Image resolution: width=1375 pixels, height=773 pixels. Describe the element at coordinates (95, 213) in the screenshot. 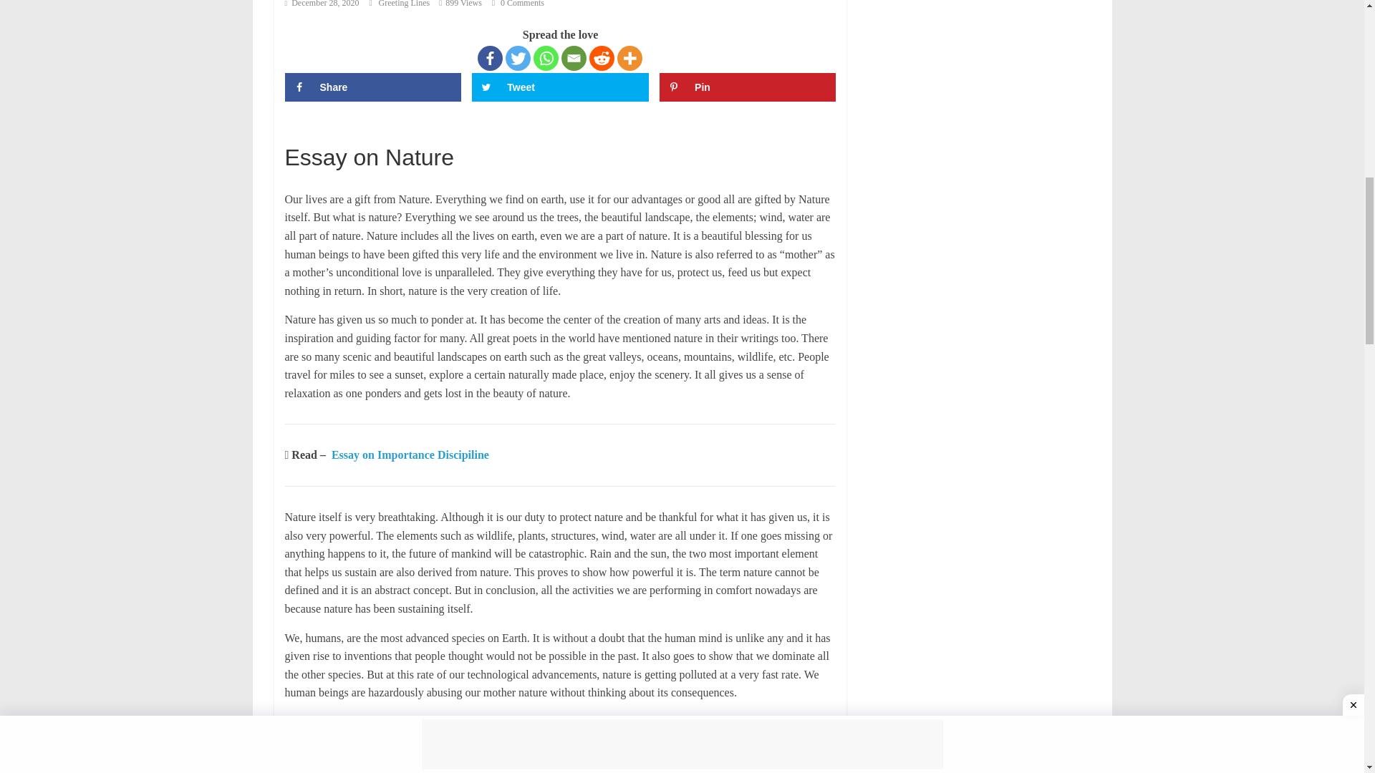

I see `12:18 pm` at that location.